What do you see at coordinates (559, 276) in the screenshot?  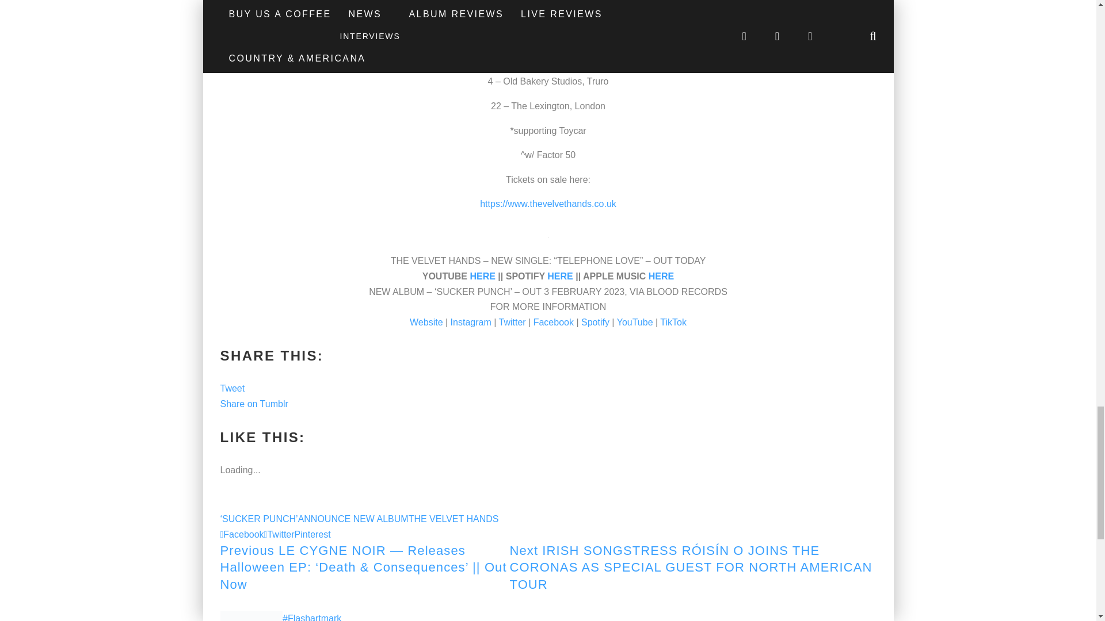 I see `HERE` at bounding box center [559, 276].